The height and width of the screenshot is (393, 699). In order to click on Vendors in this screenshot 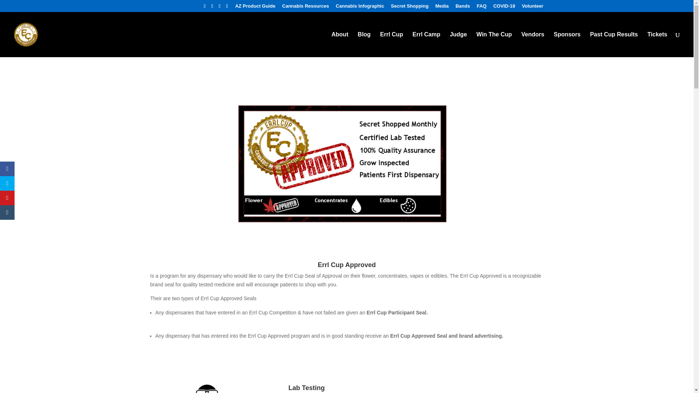, I will do `click(533, 44)`.